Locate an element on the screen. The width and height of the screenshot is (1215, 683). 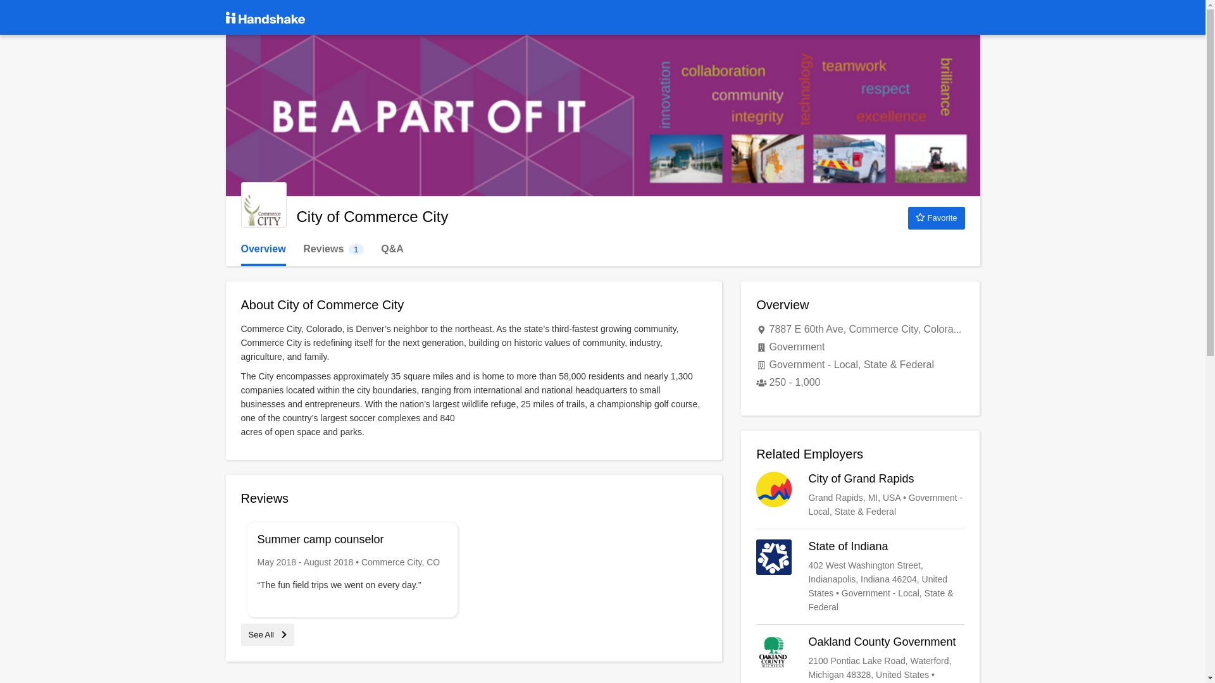
City of Grand Rapids is located at coordinates (860, 495).